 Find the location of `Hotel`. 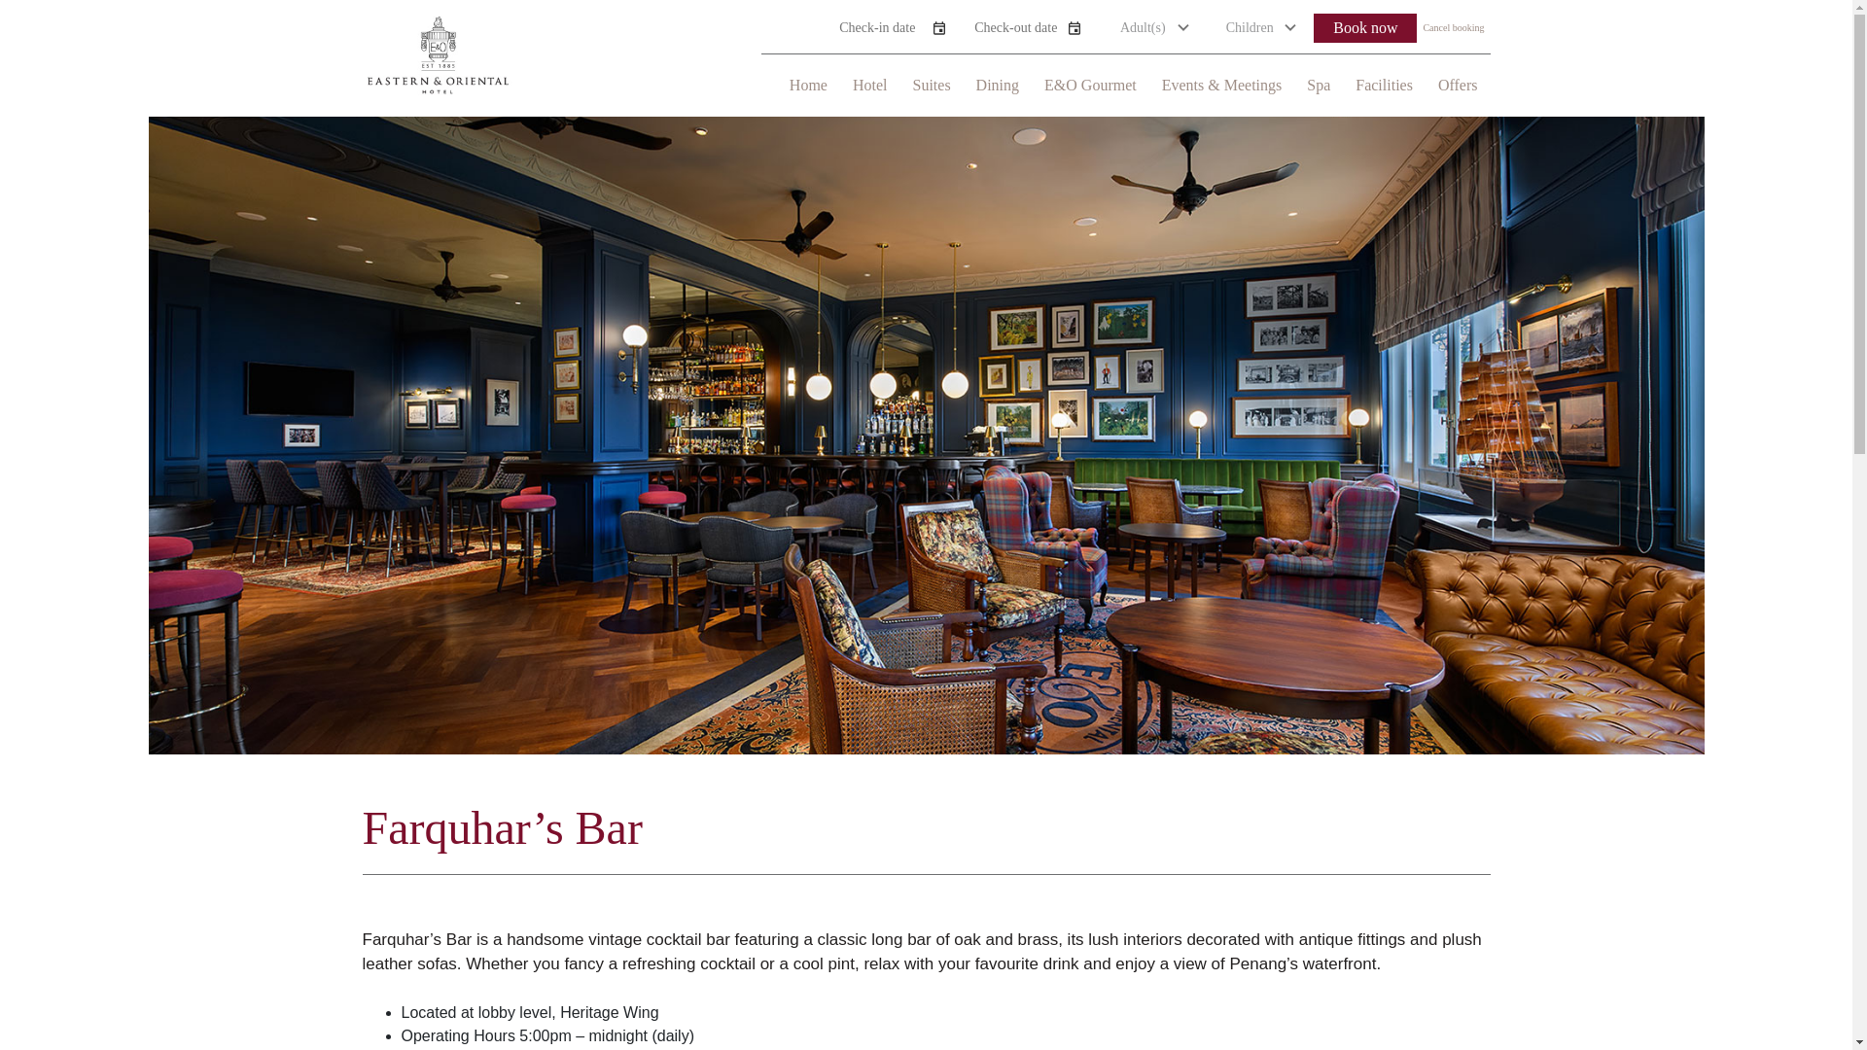

Hotel is located at coordinates (870, 85).